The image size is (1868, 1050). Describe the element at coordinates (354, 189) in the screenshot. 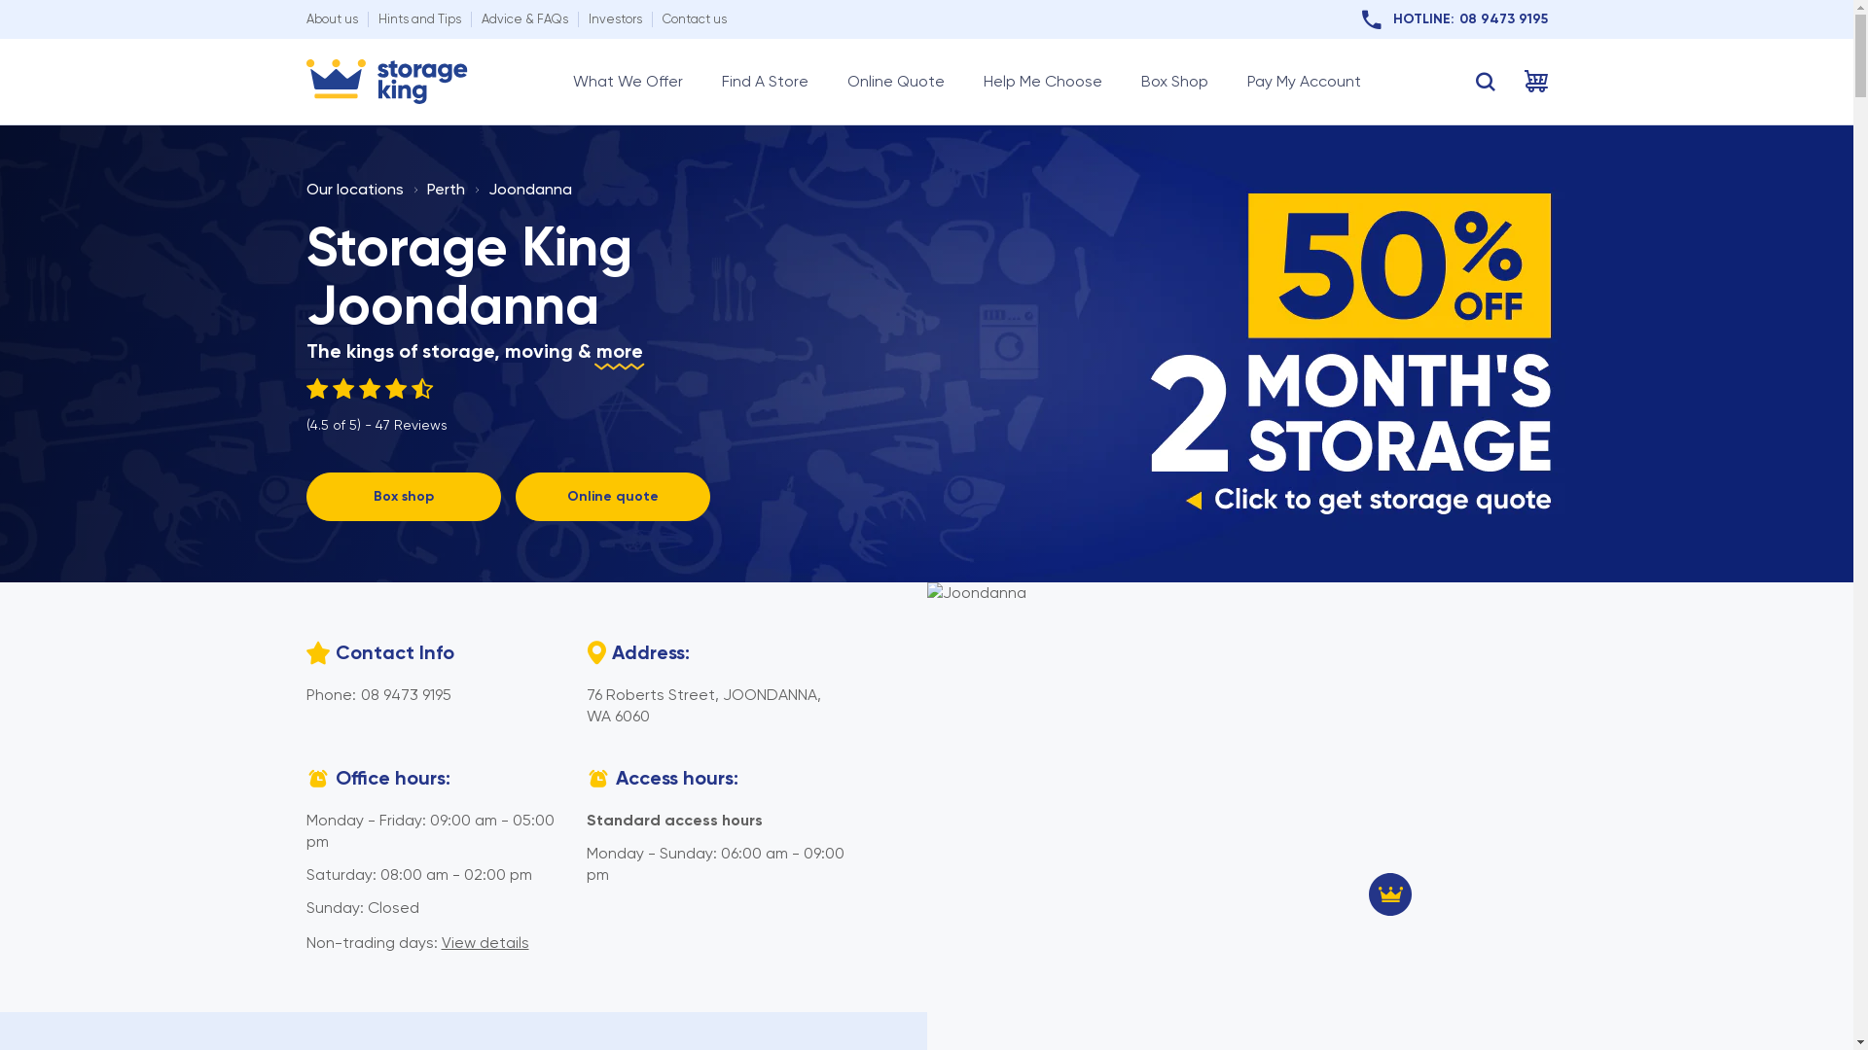

I see `Our locations` at that location.